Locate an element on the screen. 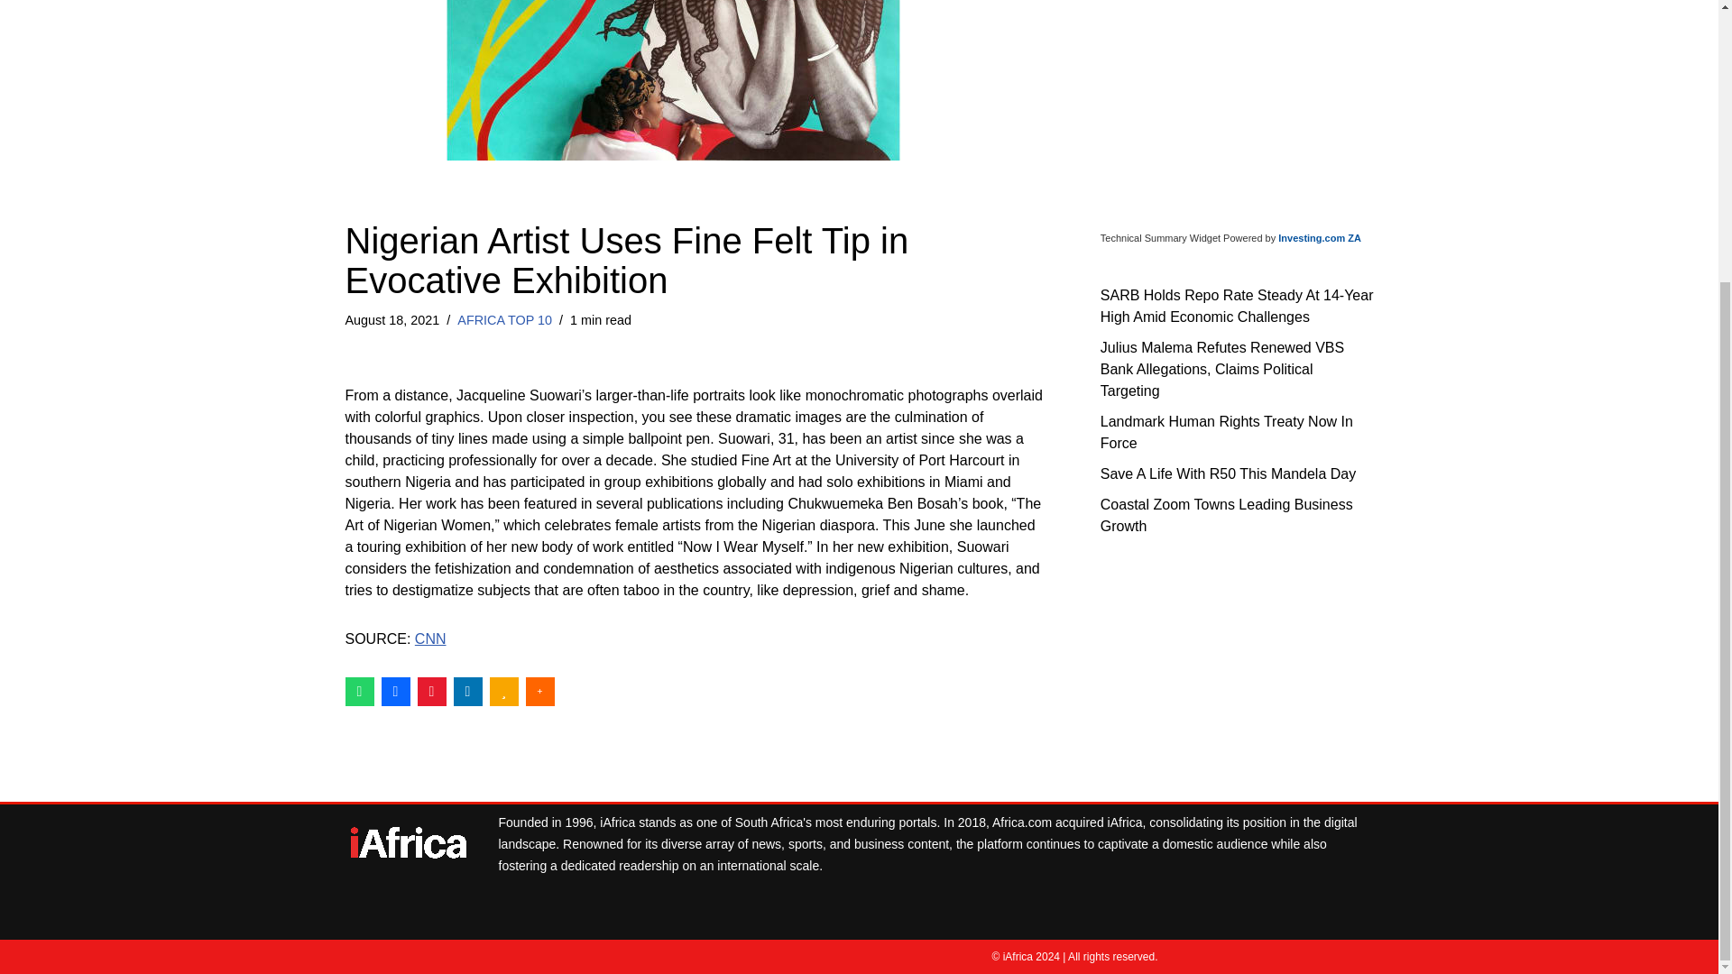 The width and height of the screenshot is (1732, 974). Convert to PDF is located at coordinates (431, 690).